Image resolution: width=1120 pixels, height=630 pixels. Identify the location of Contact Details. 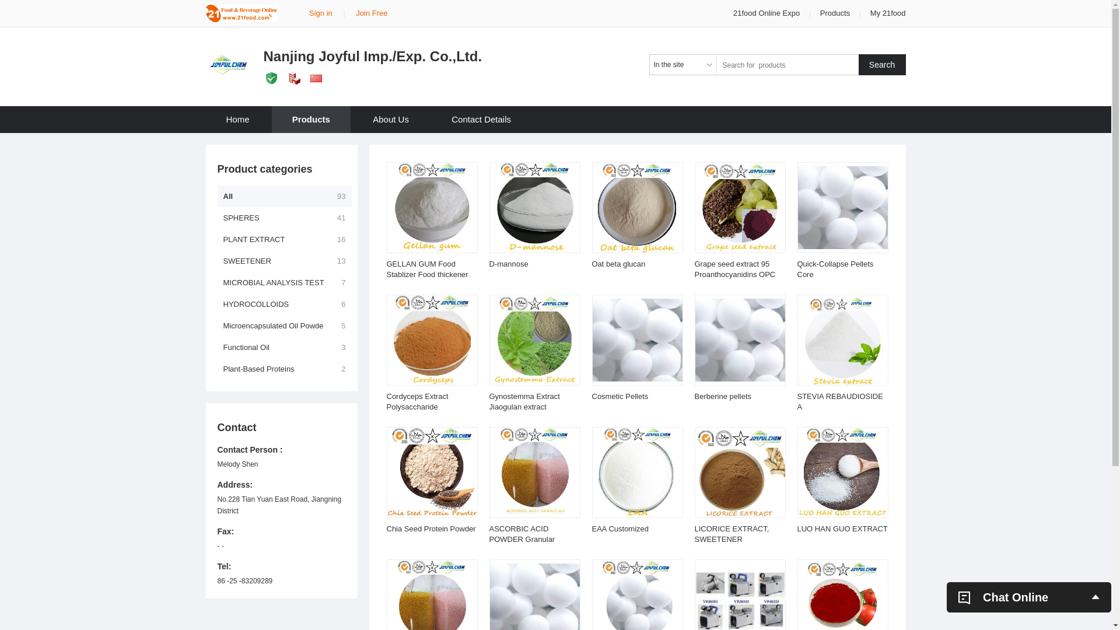
(481, 120).